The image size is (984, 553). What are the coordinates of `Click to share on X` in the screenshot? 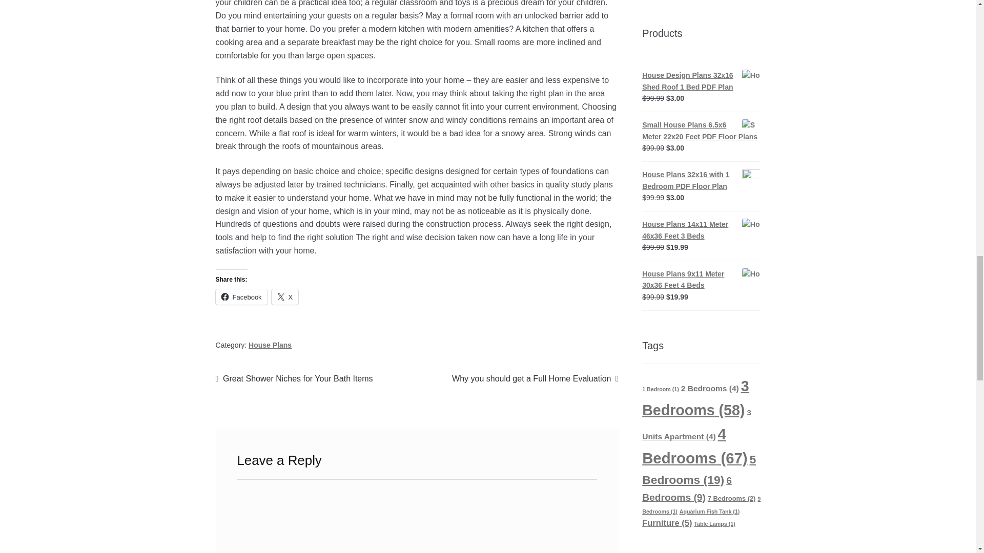 It's located at (285, 297).